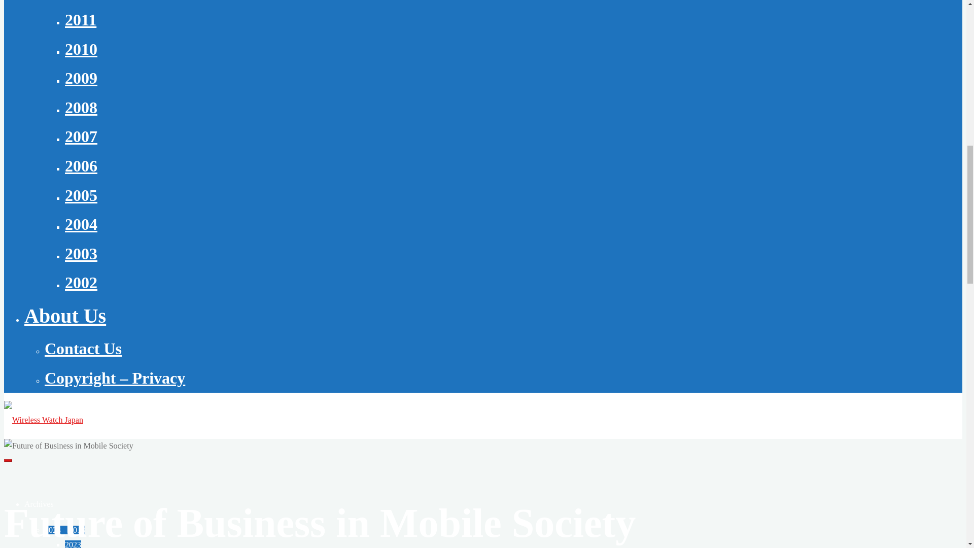 The image size is (974, 548). Describe the element at coordinates (81, 195) in the screenshot. I see `2005` at that location.